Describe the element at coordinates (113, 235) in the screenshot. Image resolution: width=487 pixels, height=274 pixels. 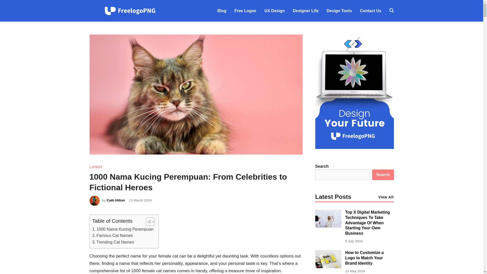
I see `Famous Cat Names` at that location.